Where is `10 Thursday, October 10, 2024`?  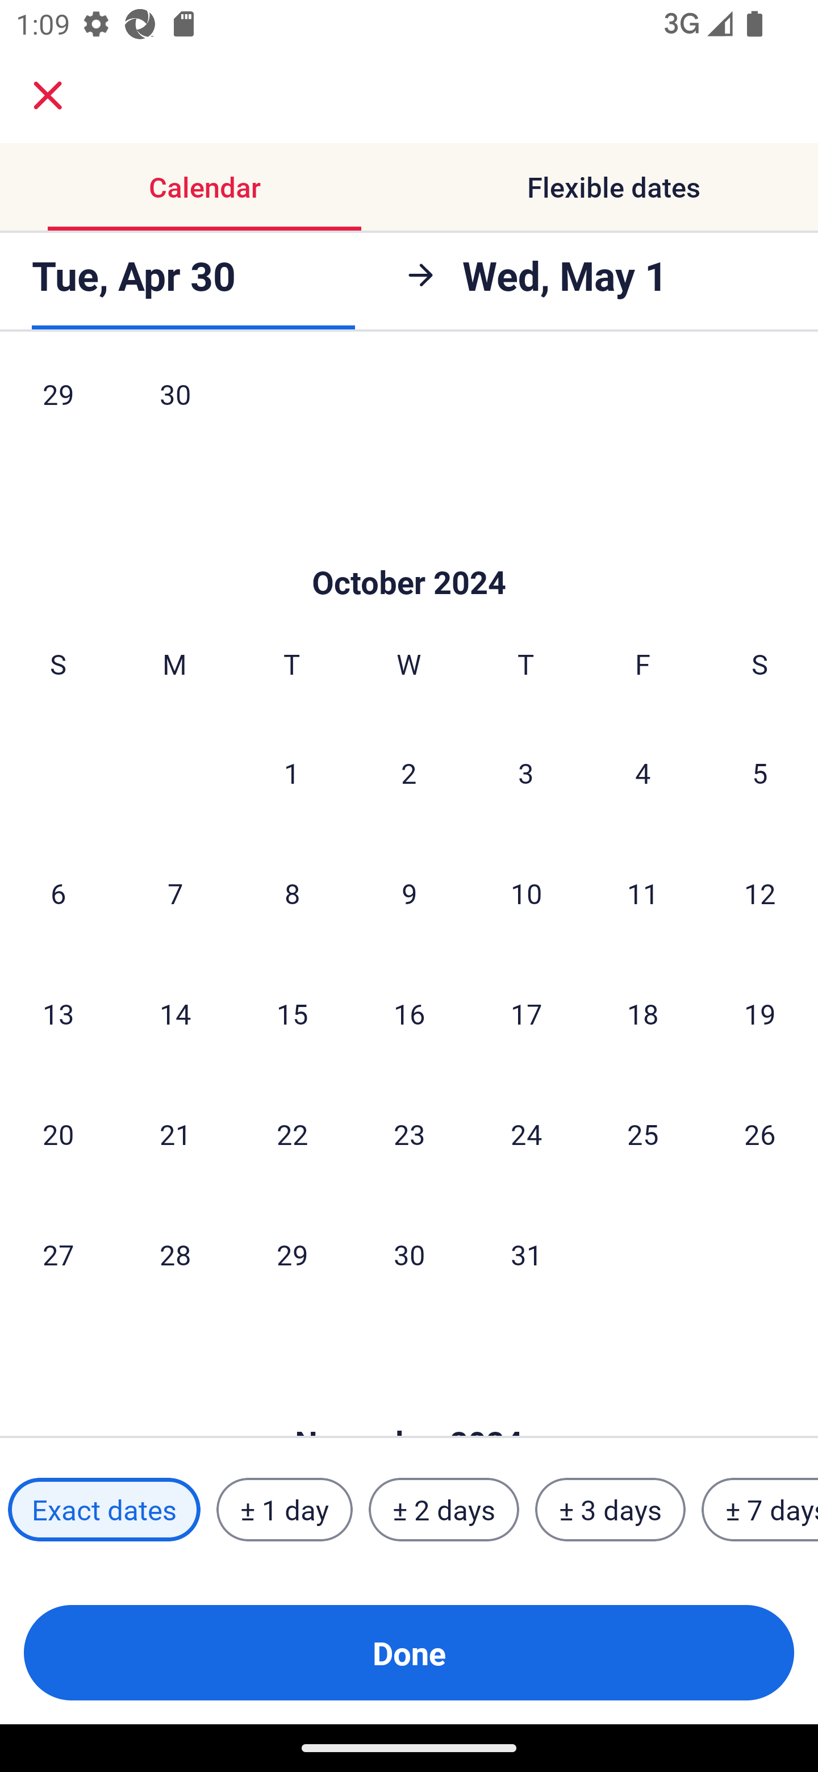
10 Thursday, October 10, 2024 is located at coordinates (526, 893).